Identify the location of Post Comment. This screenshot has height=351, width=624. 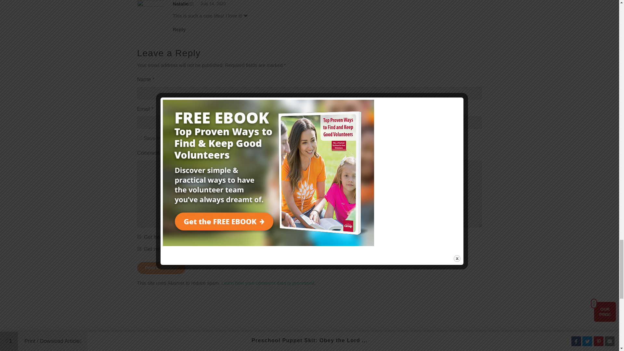
(162, 268).